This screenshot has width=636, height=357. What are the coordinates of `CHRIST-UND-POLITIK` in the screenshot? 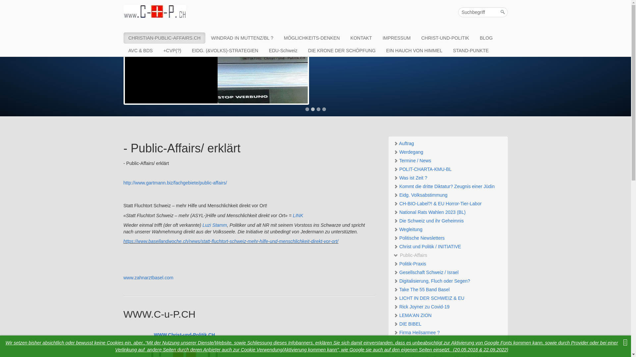 It's located at (445, 38).